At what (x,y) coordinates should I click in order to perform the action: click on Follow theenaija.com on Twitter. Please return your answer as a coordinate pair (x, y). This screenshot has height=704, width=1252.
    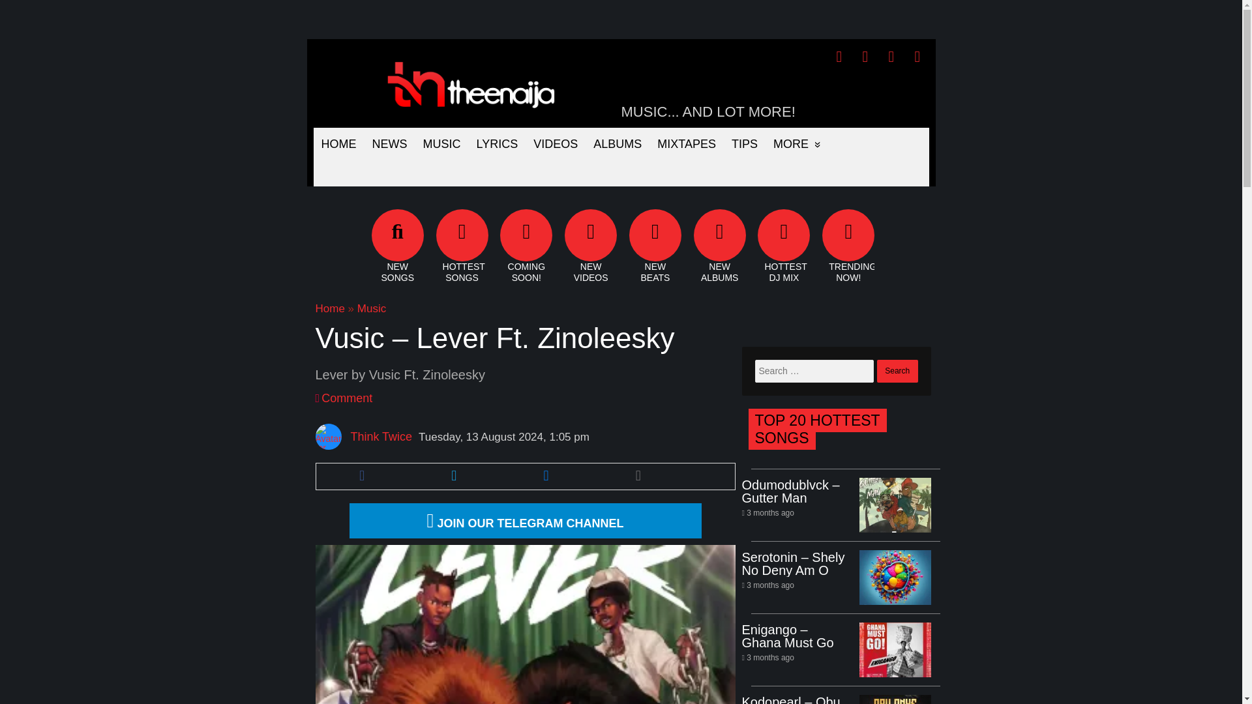
    Looking at the image, I should click on (865, 57).